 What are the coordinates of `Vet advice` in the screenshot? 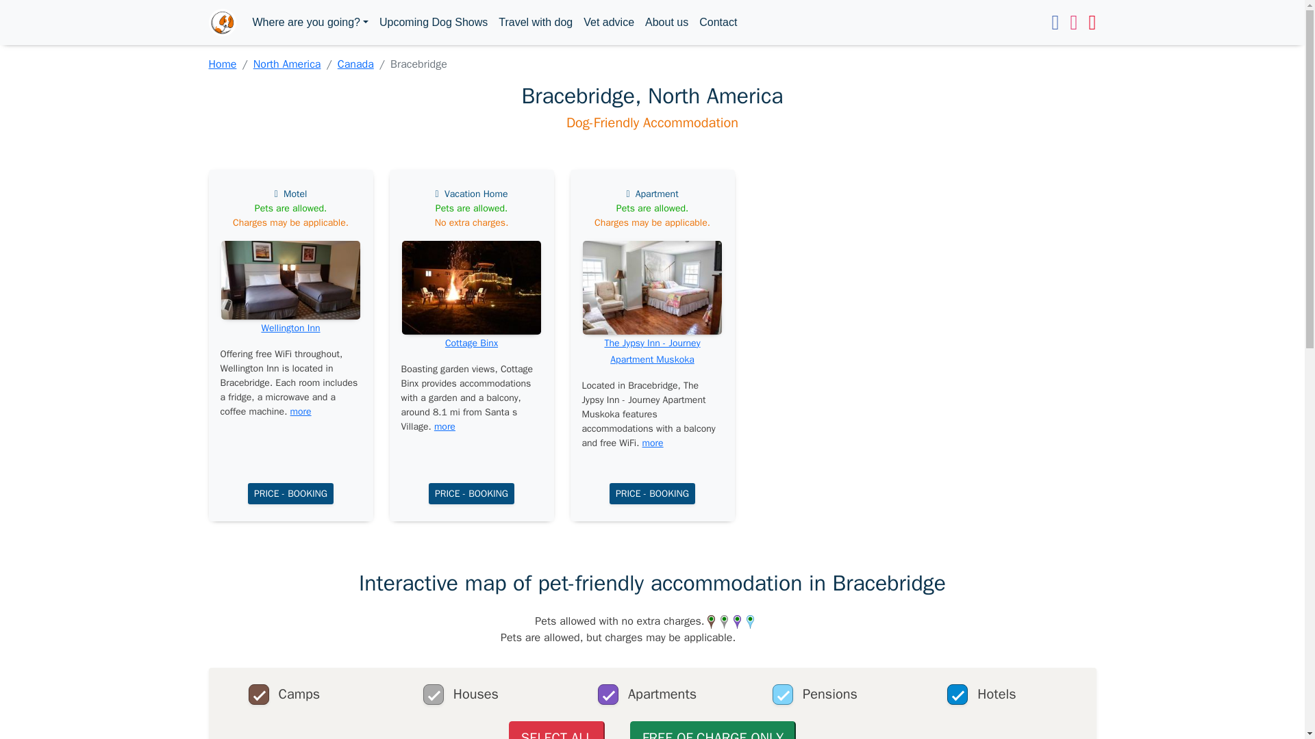 It's located at (608, 22).